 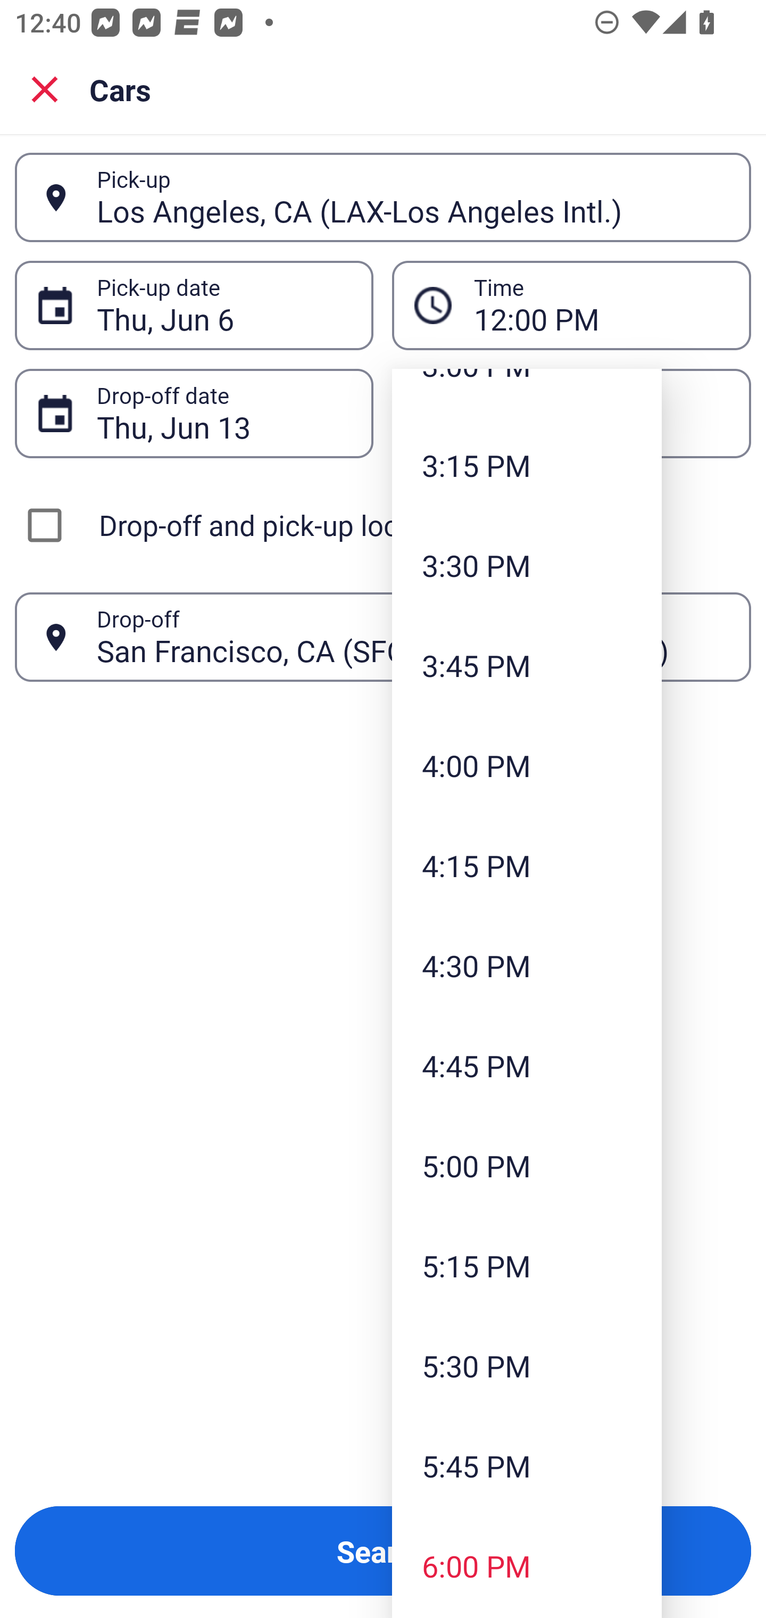 I want to click on 4:15 PM, so click(x=527, y=865).